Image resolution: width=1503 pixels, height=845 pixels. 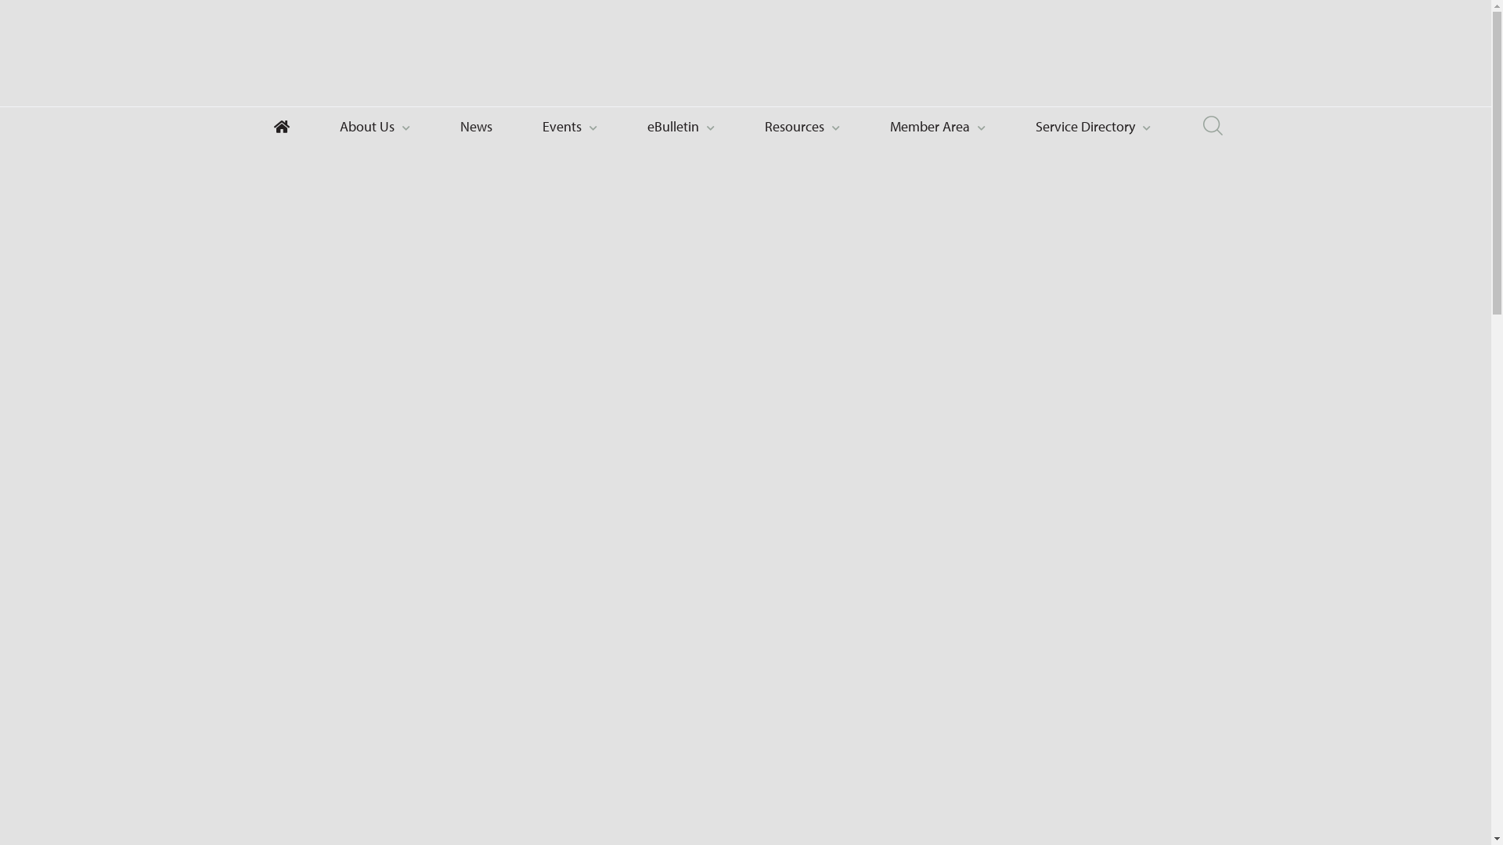 What do you see at coordinates (261, 513) in the screenshot?
I see `HOME` at bounding box center [261, 513].